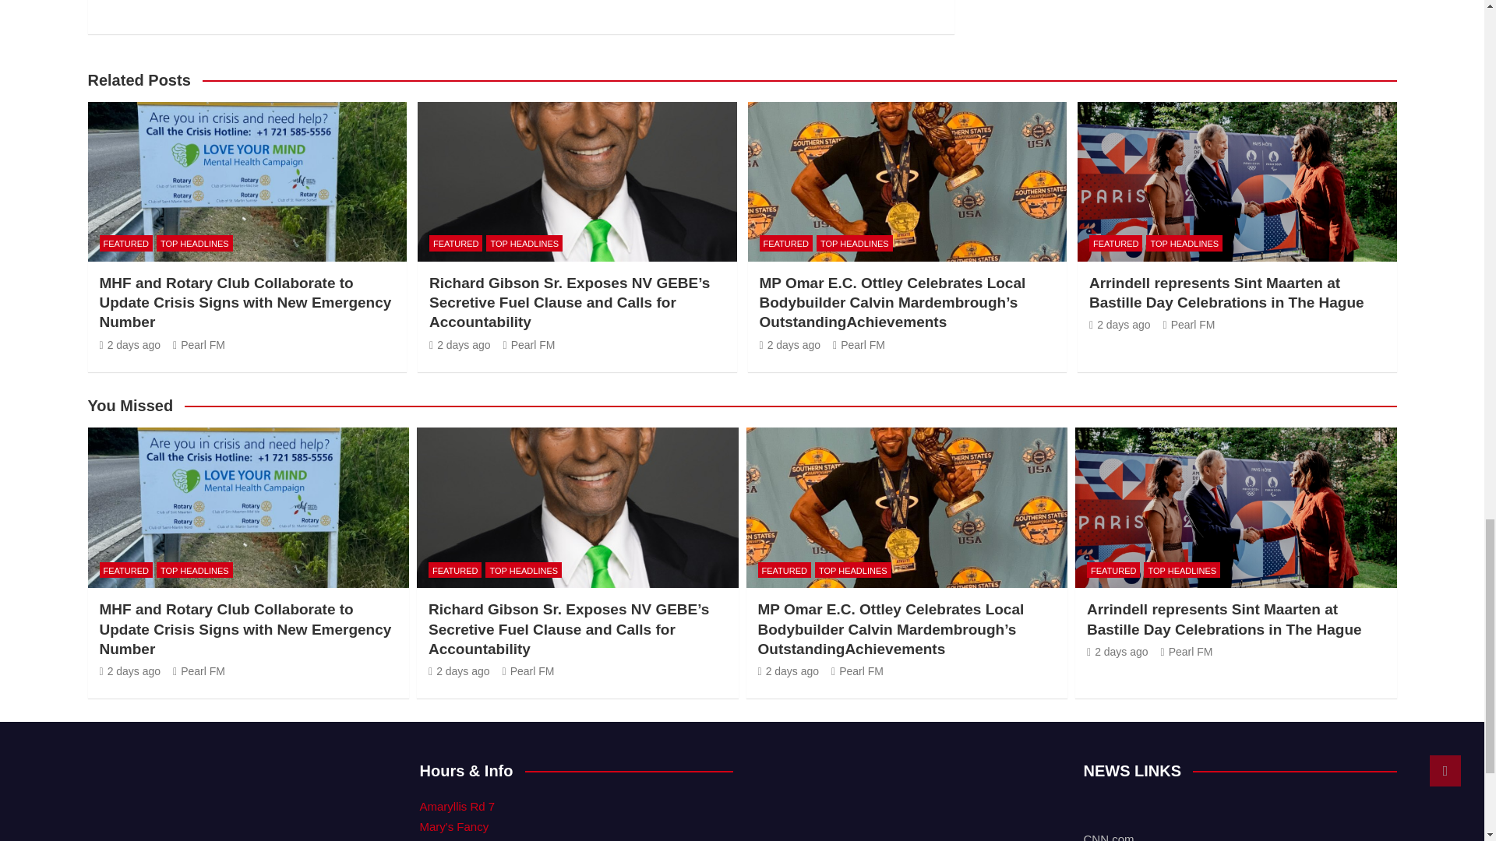 This screenshot has width=1496, height=841. I want to click on 2 days ago, so click(131, 345).